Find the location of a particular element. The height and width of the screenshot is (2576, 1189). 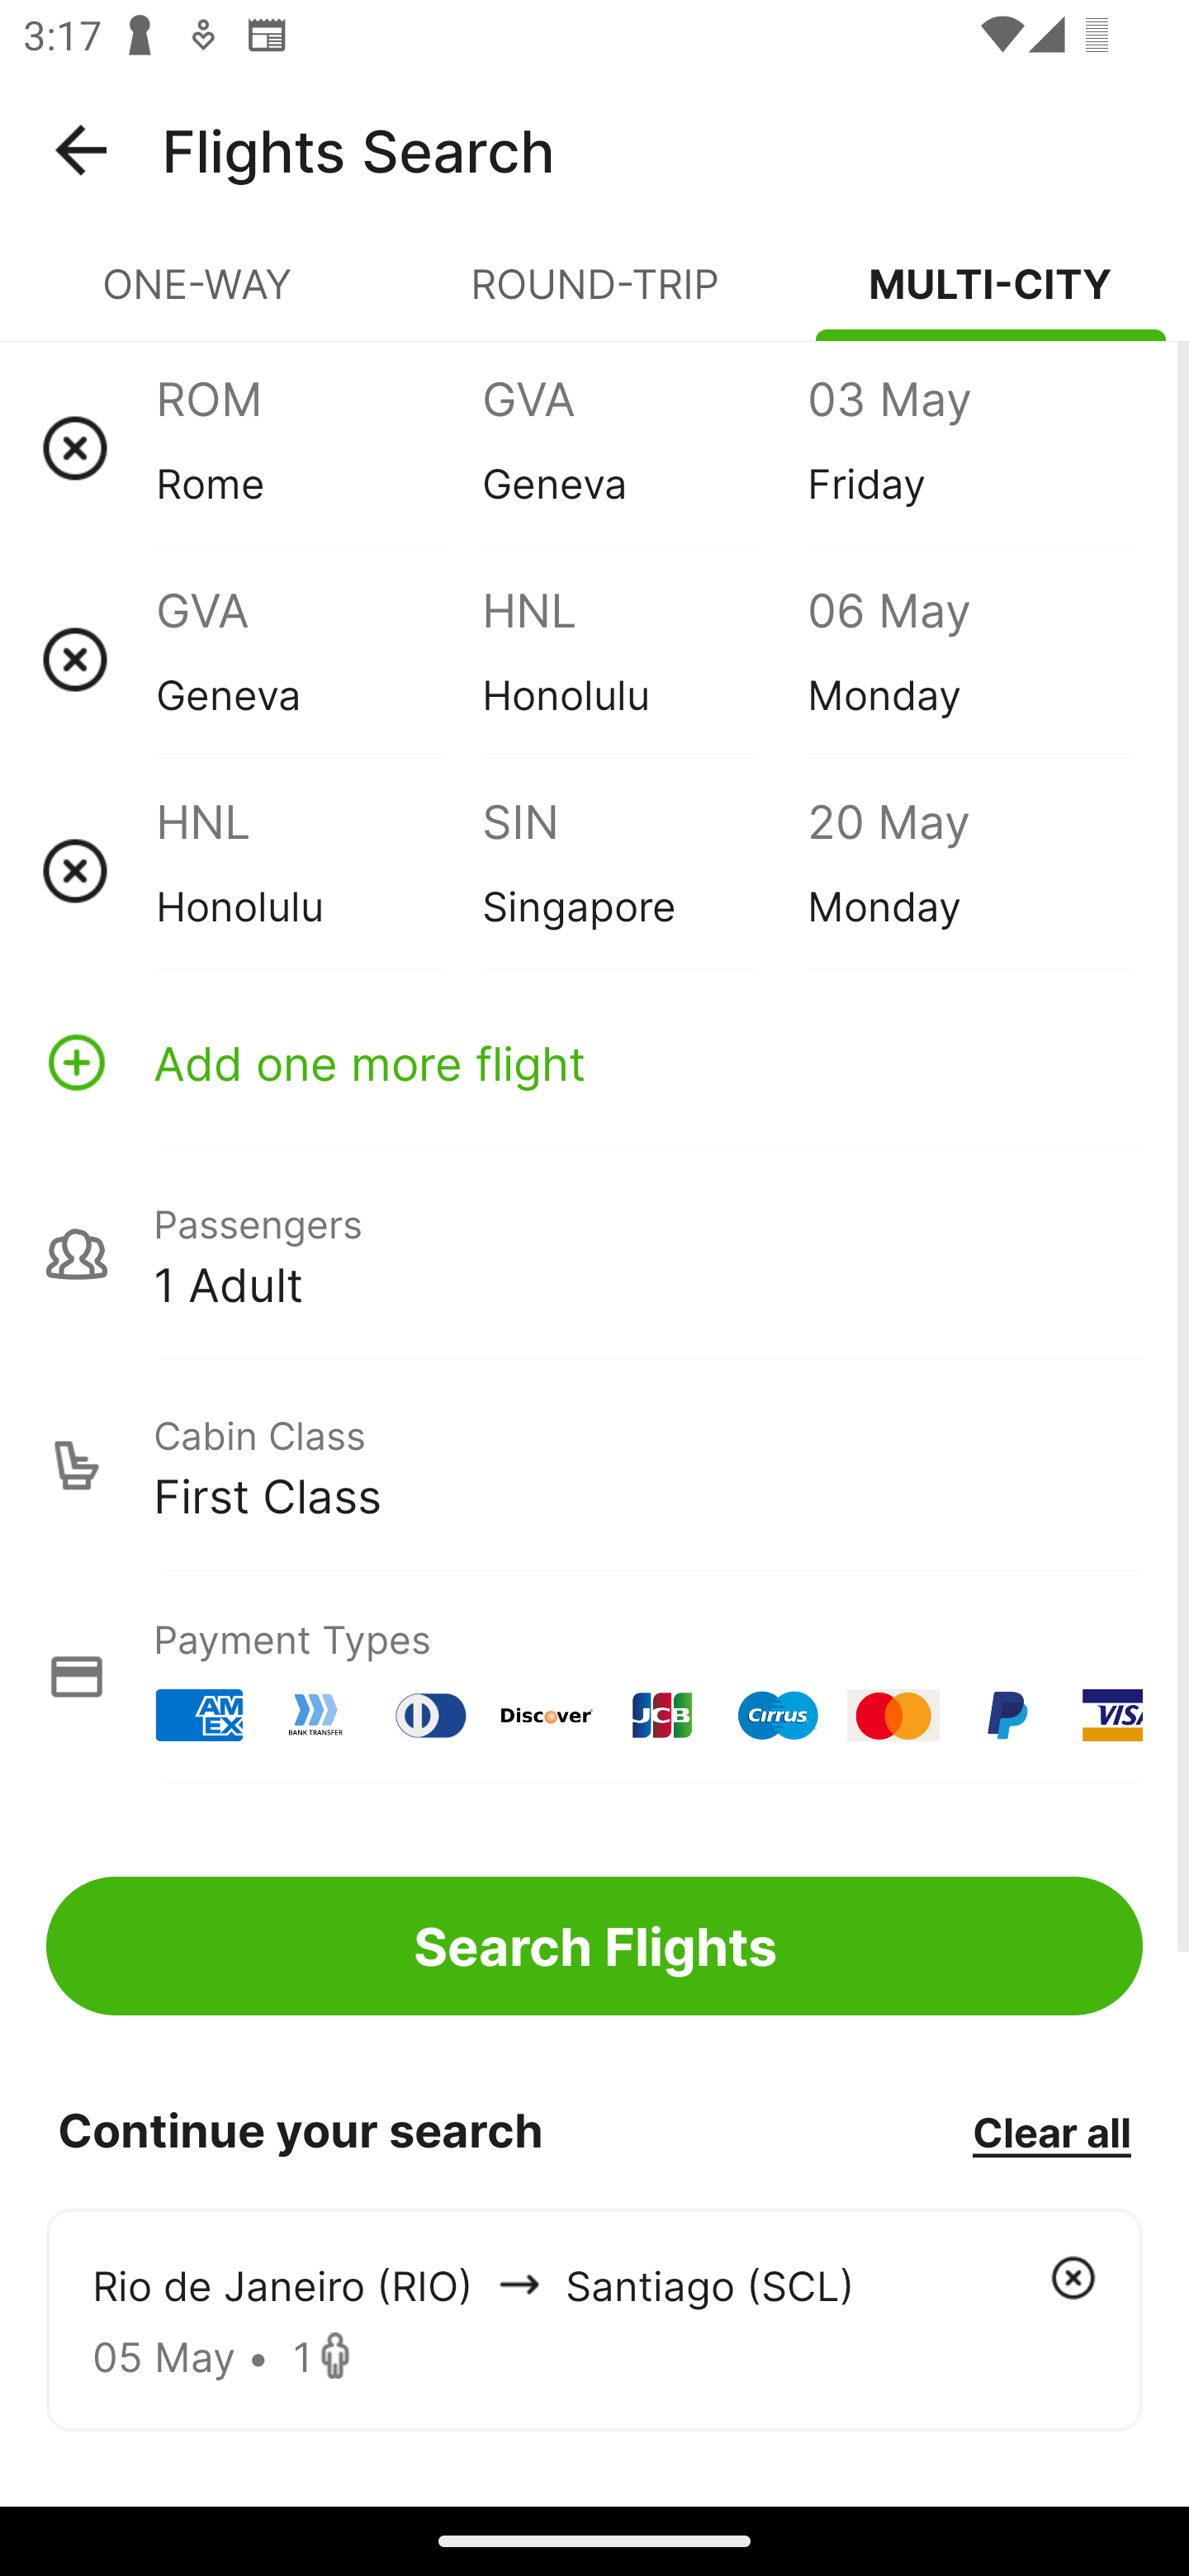

GVA Geneva is located at coordinates (319, 659).